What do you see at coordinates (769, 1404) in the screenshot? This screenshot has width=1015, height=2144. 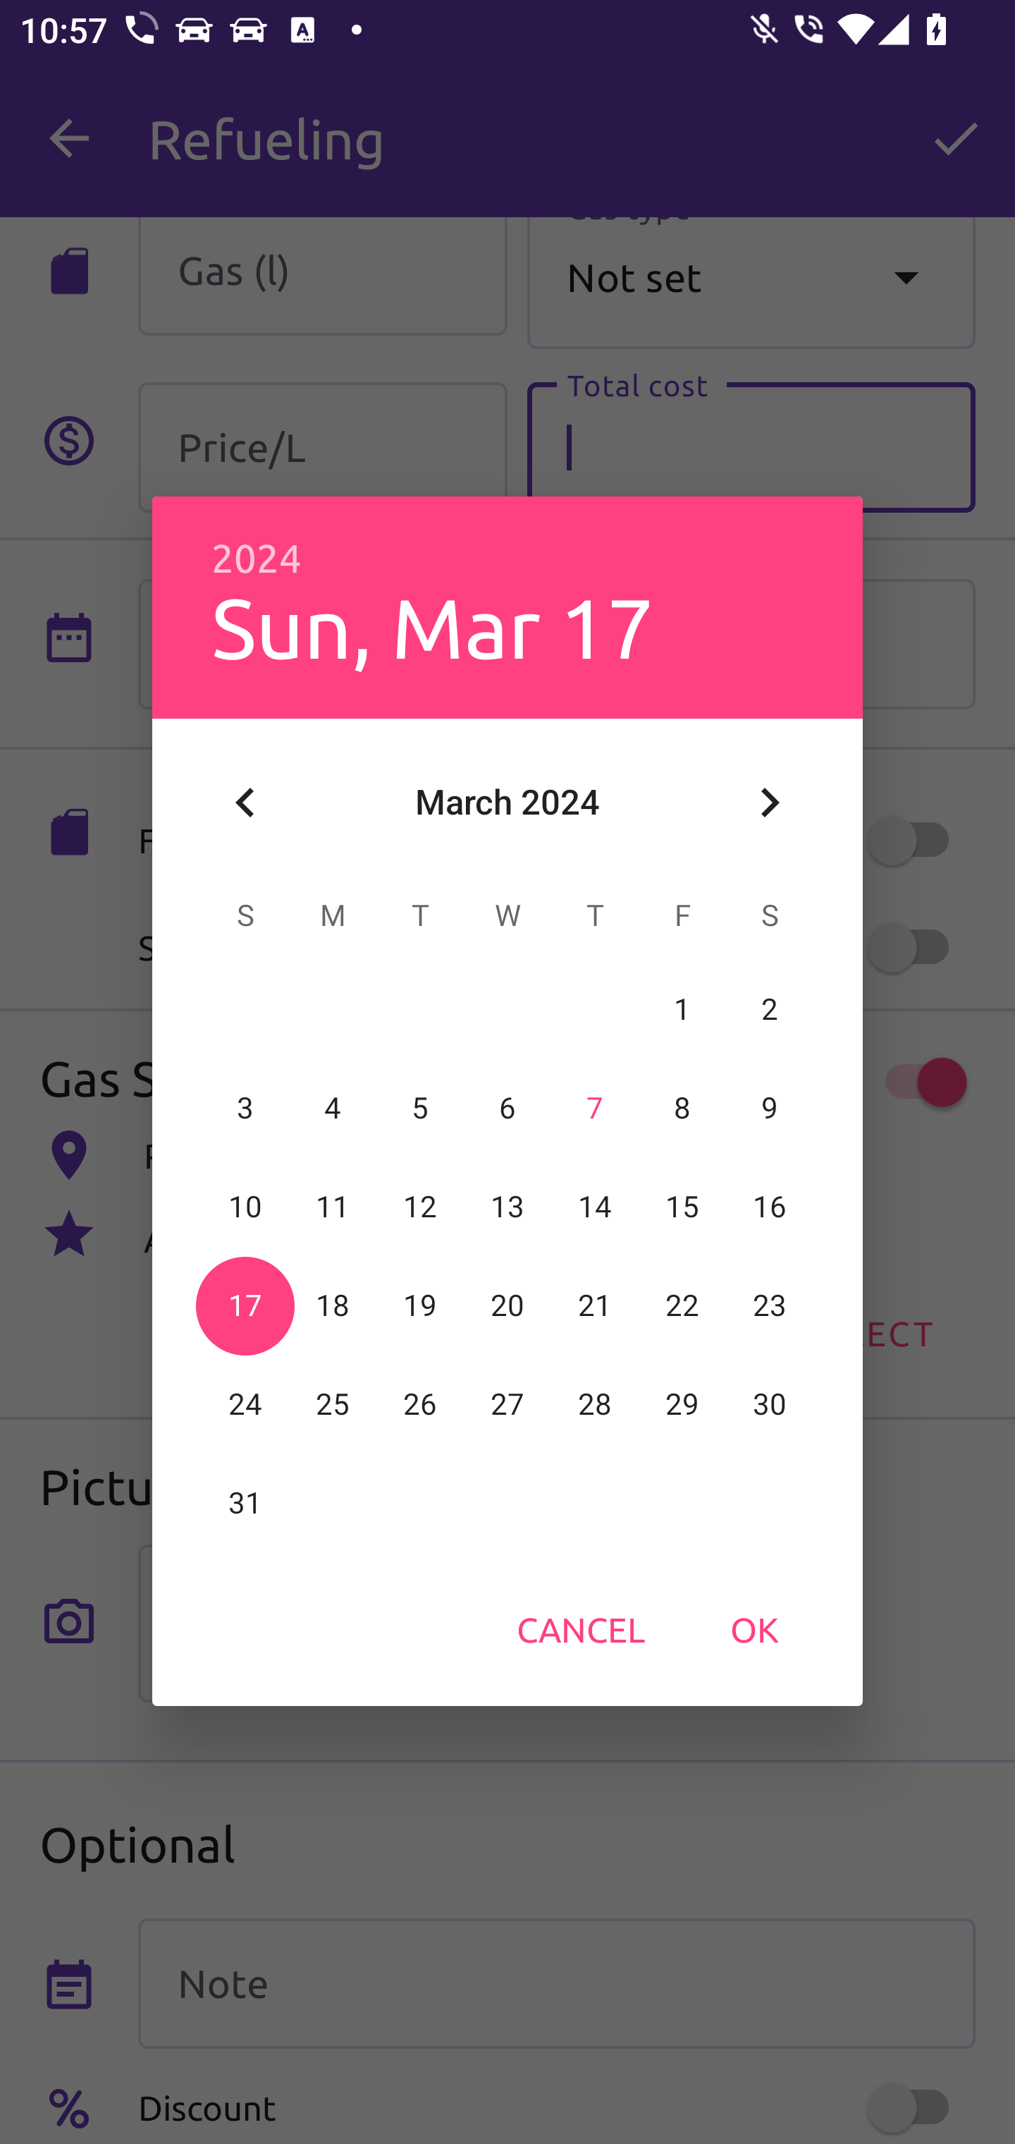 I see `30 30 March 2024` at bounding box center [769, 1404].